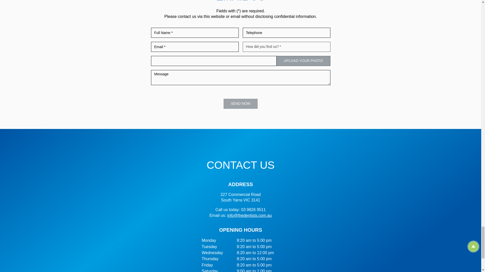 This screenshot has width=485, height=272. Describe the element at coordinates (303, 61) in the screenshot. I see `Upload Your Photo` at that location.